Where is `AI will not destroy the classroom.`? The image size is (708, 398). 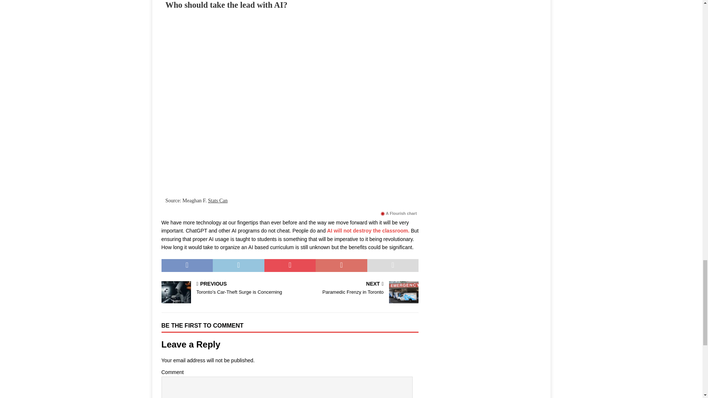
AI will not destroy the classroom. is located at coordinates (368, 230).